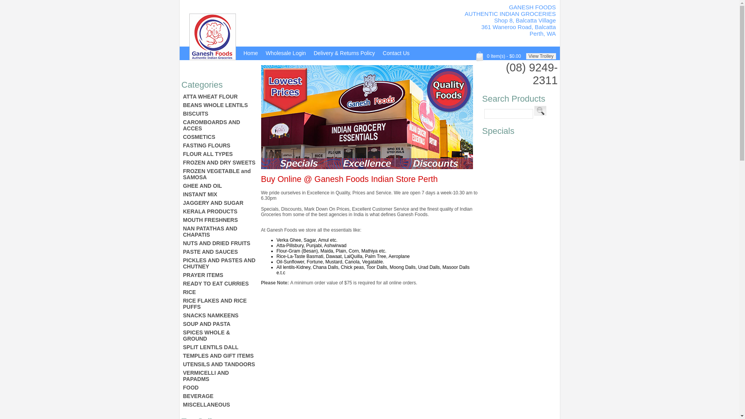 This screenshot has height=419, width=745. What do you see at coordinates (251, 54) in the screenshot?
I see `Home` at bounding box center [251, 54].